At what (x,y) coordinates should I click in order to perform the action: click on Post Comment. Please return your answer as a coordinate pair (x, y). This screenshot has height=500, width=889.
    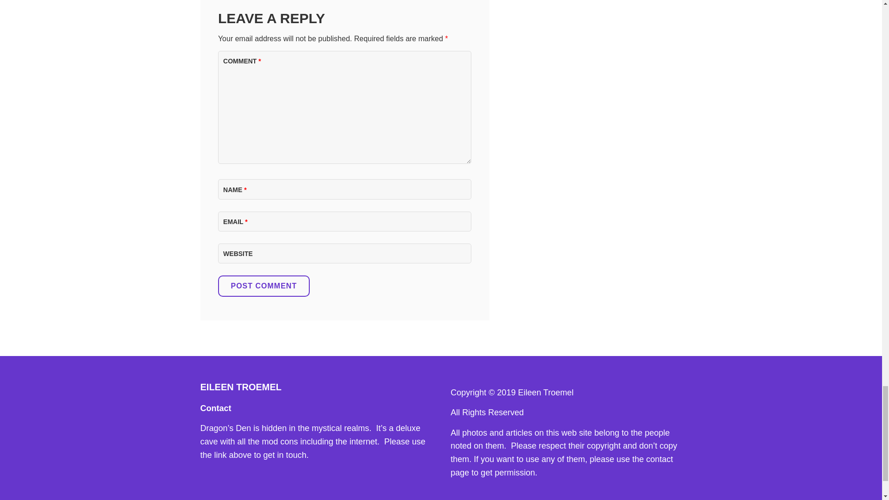
    Looking at the image, I should click on (263, 286).